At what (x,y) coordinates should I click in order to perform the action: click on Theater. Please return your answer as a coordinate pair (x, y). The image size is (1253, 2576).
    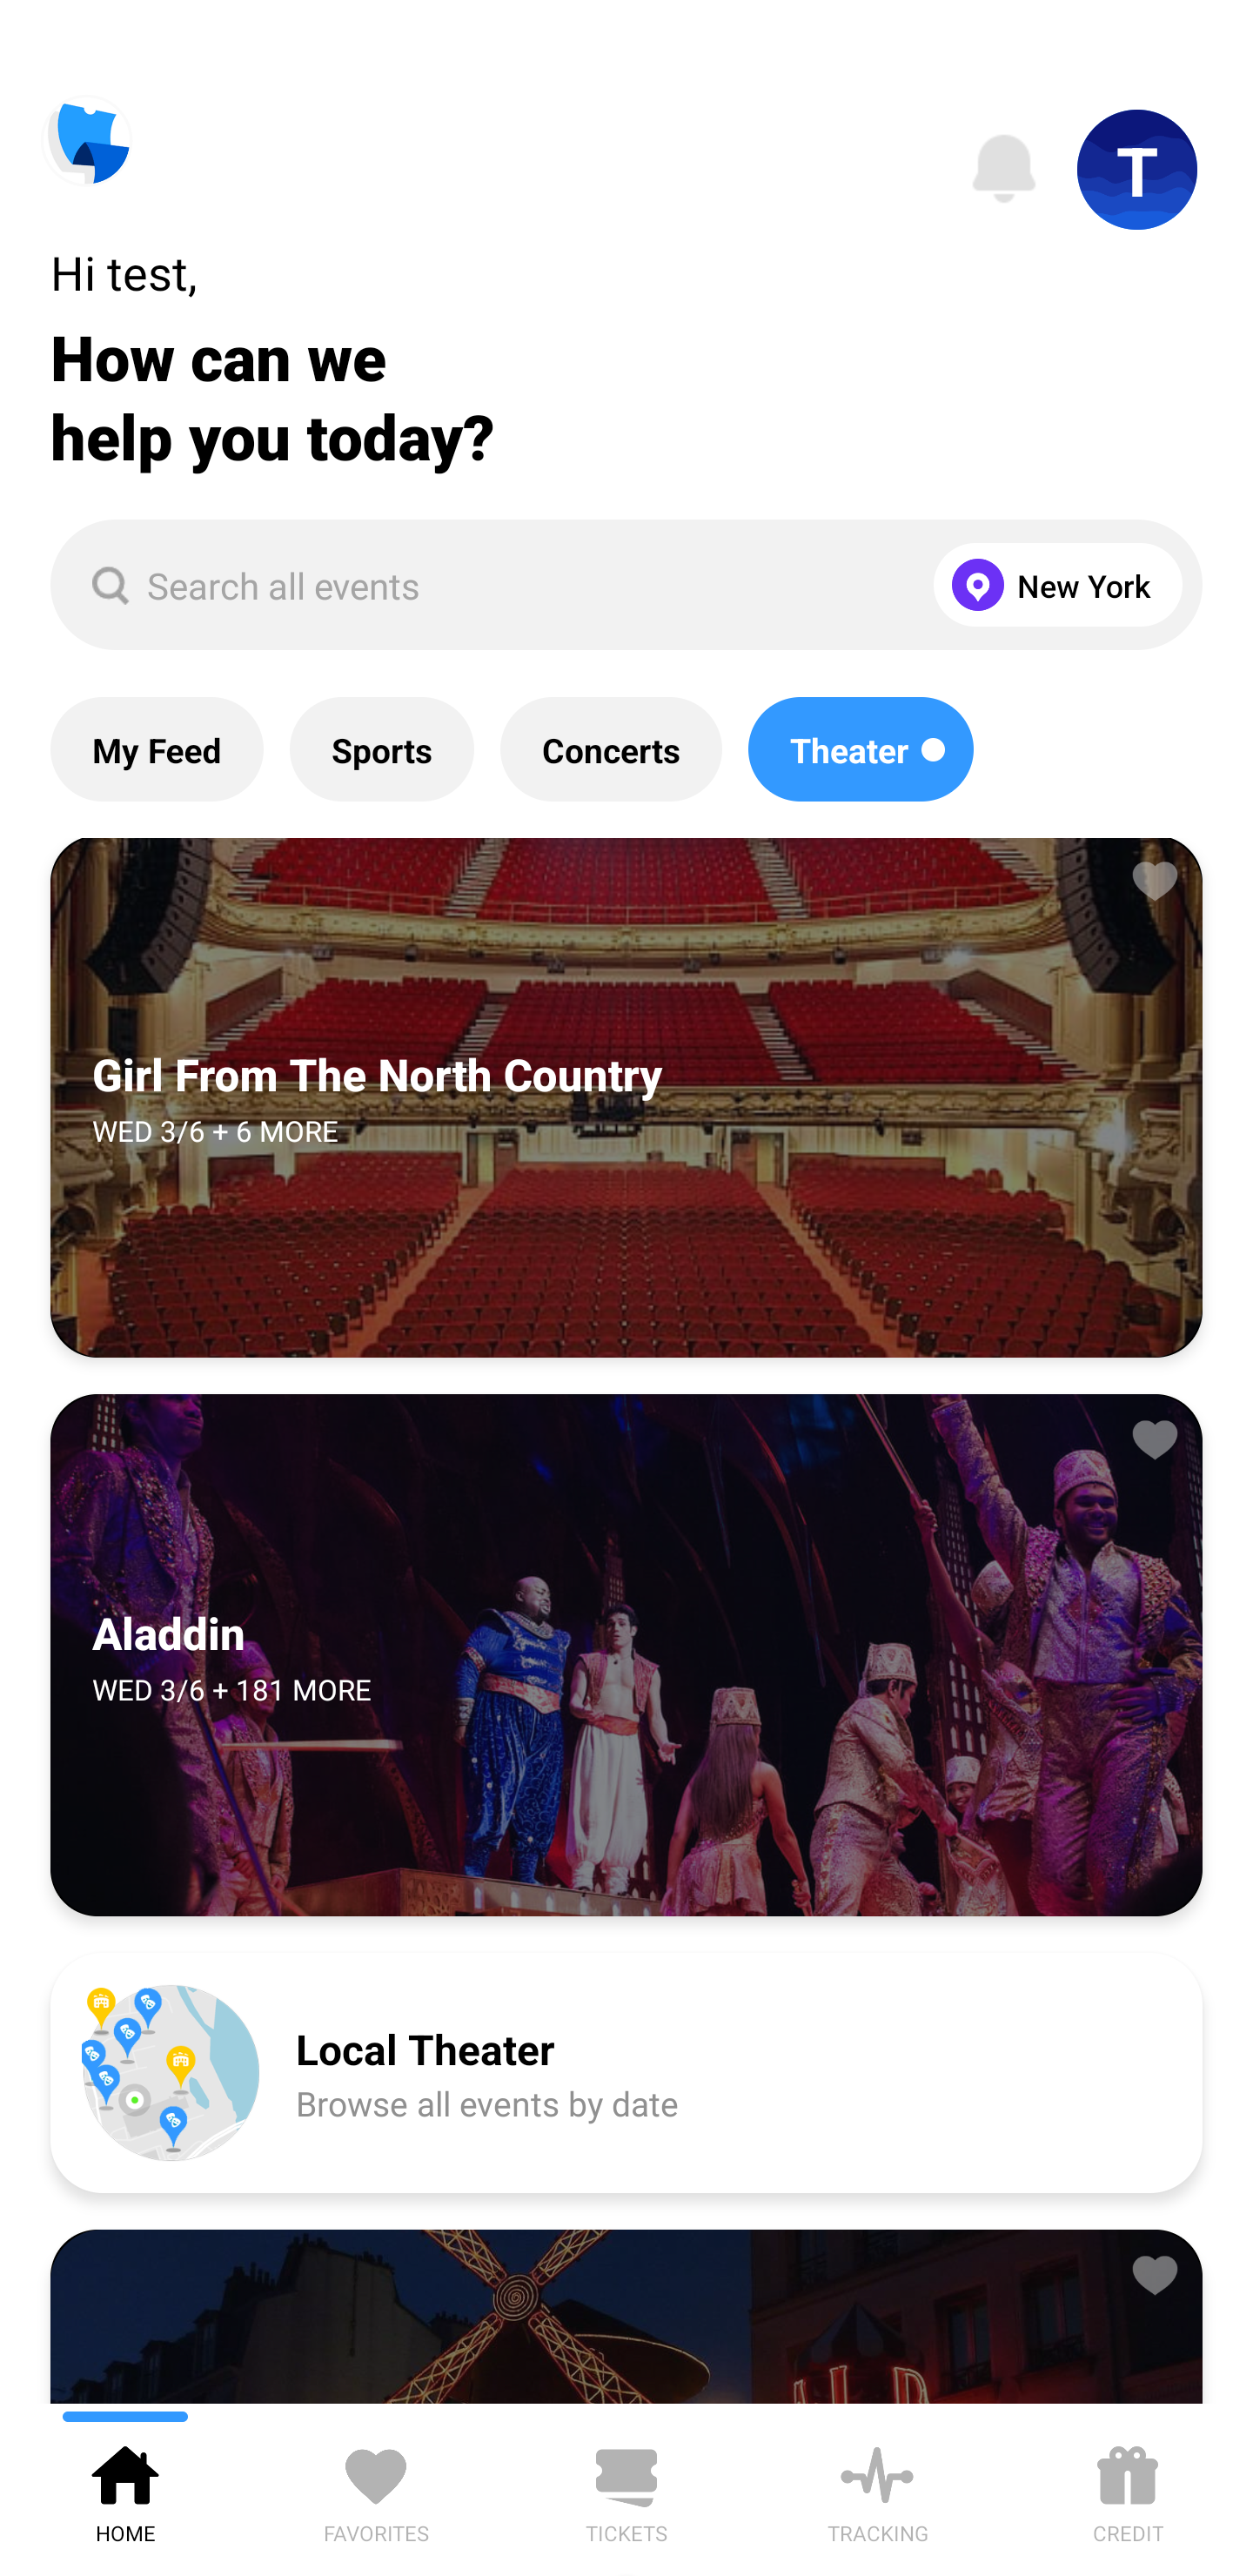
    Looking at the image, I should click on (860, 749).